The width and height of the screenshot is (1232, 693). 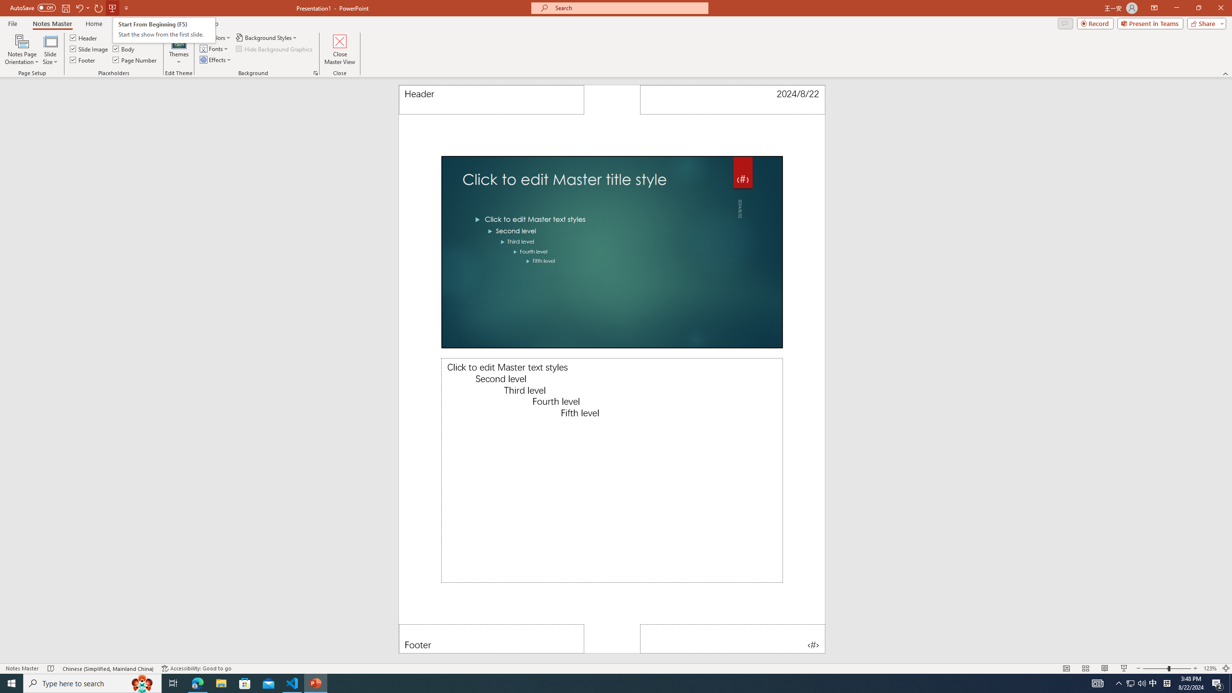 I want to click on Format Background..., so click(x=315, y=73).